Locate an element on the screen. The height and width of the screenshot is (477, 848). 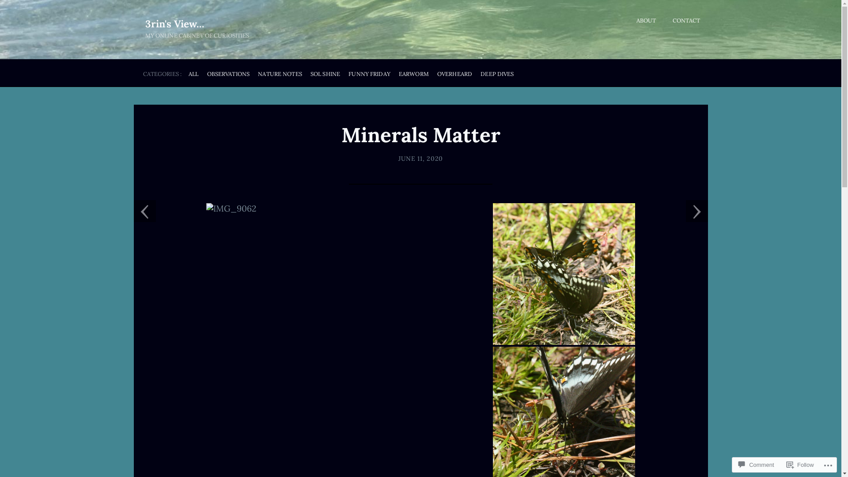
OVERHEARD is located at coordinates (455, 74).